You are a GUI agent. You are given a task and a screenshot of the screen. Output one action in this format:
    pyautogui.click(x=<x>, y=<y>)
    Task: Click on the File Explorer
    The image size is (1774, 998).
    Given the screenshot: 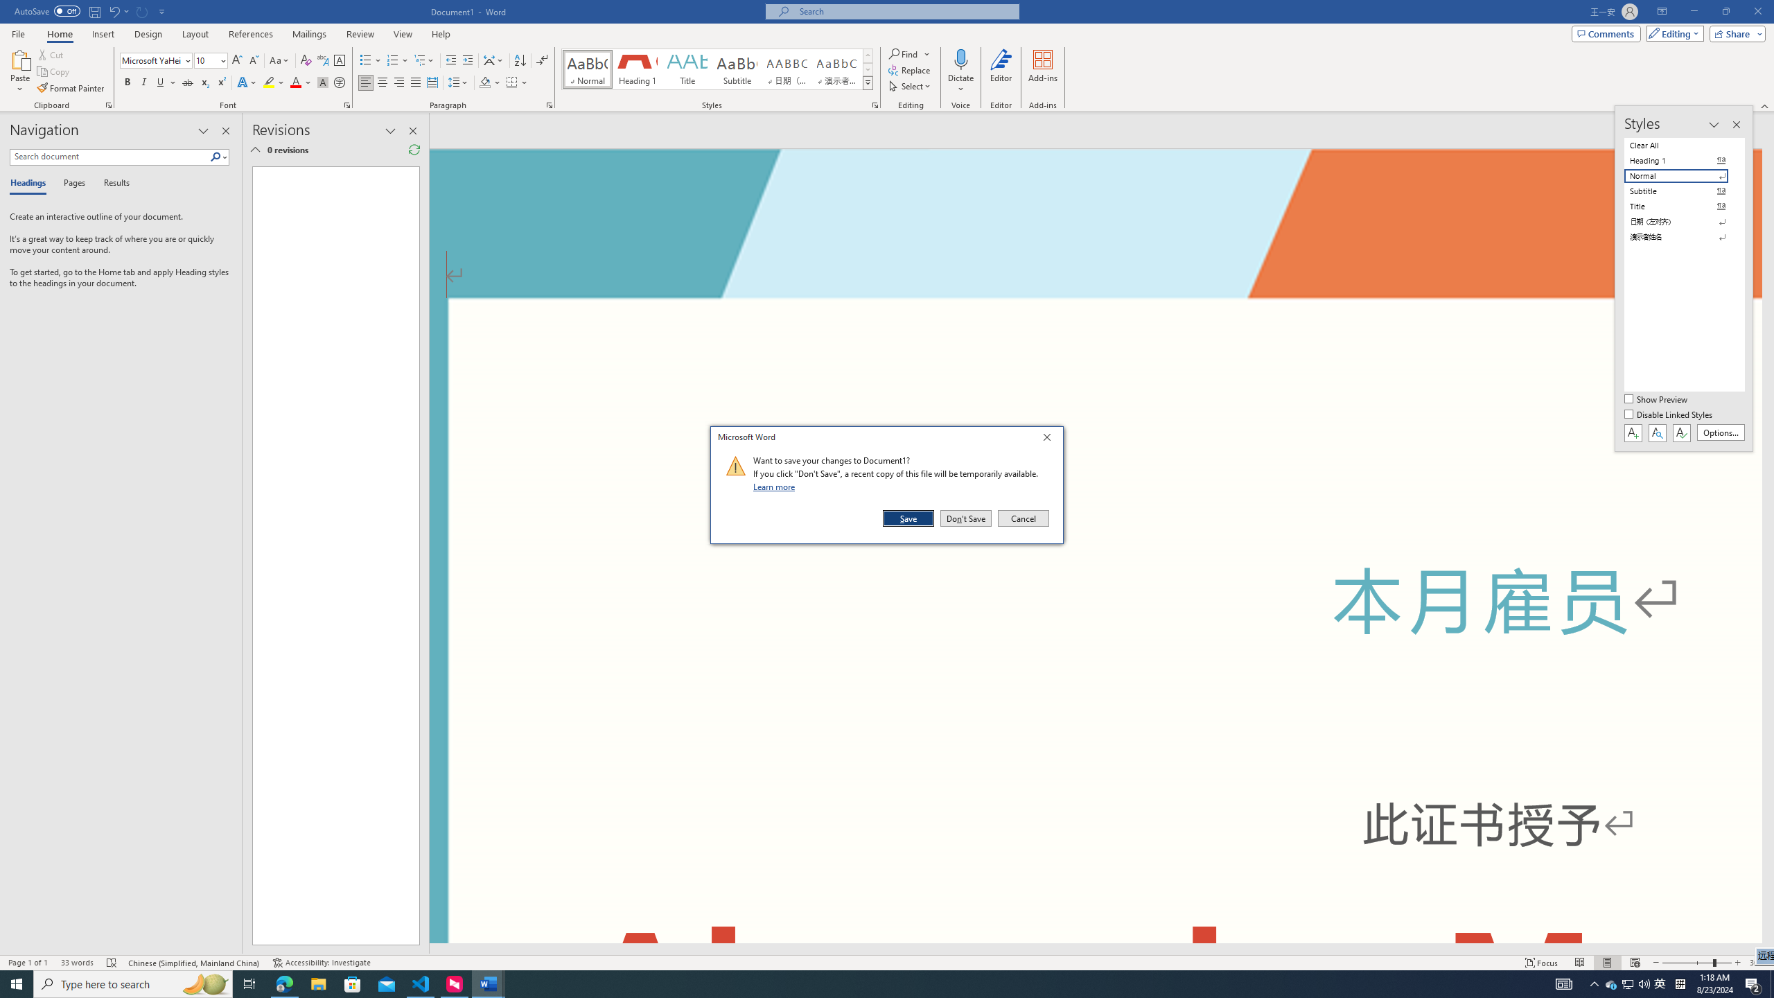 What is the action you would take?
    pyautogui.click(x=318, y=984)
    